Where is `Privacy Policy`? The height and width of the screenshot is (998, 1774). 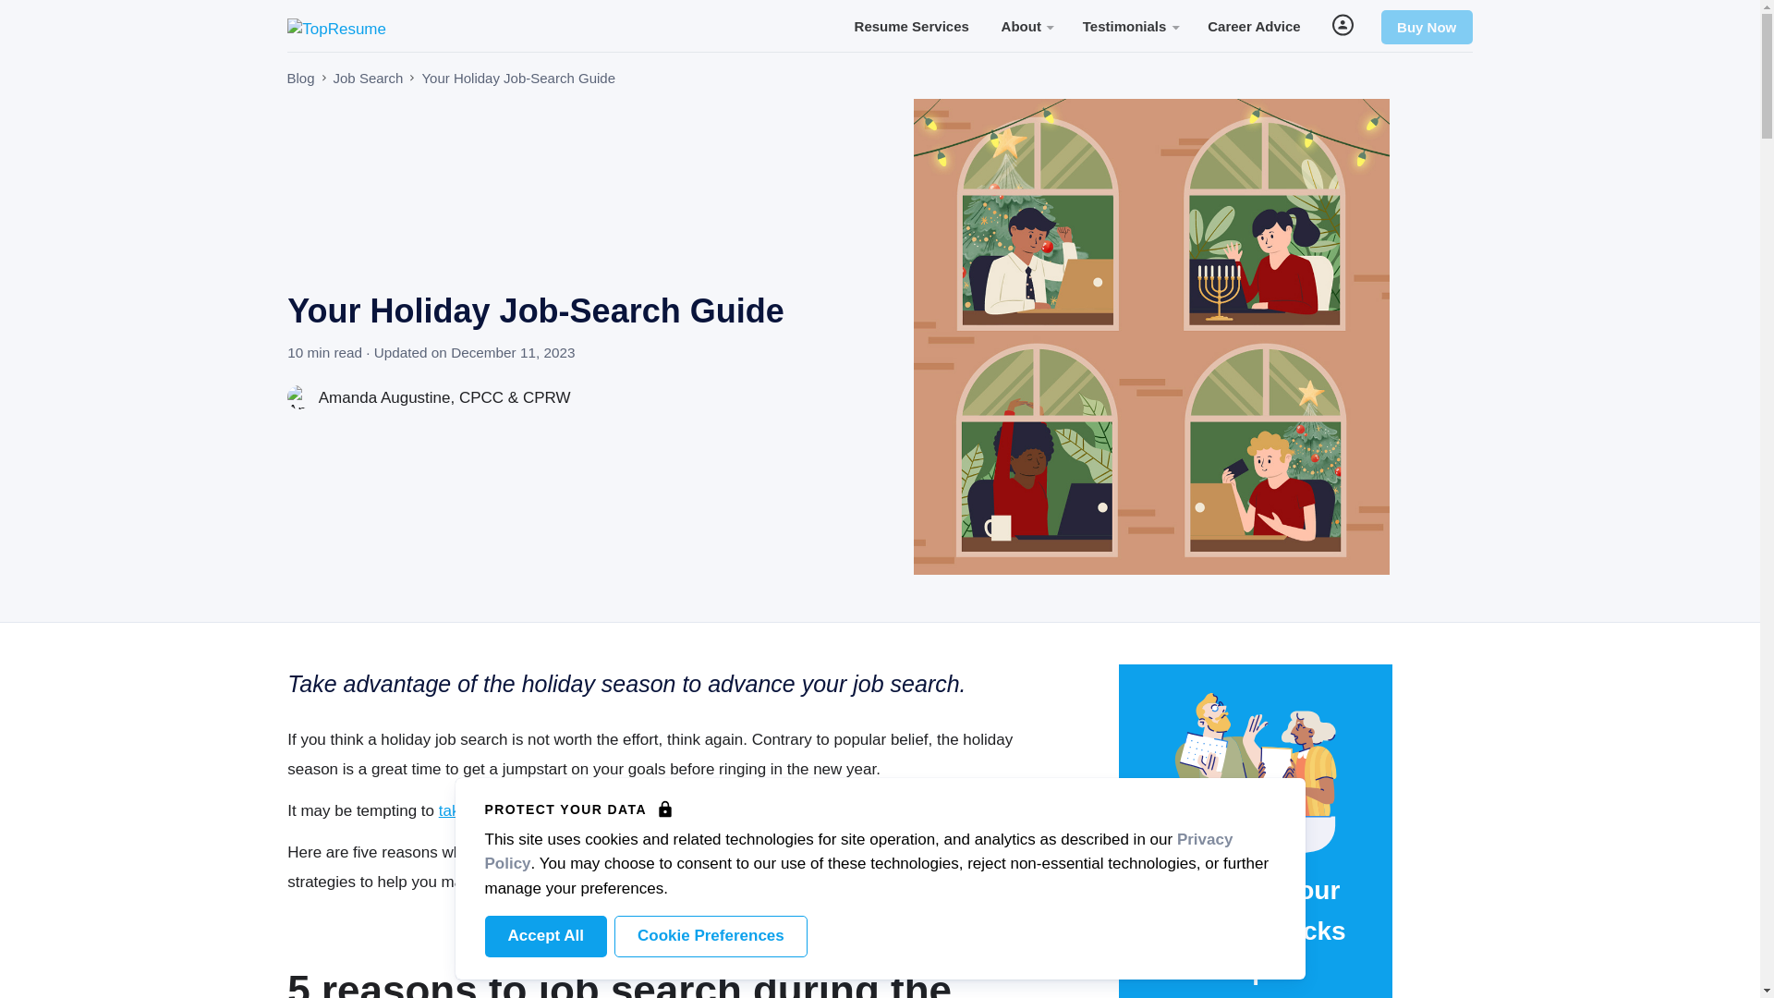 Privacy Policy is located at coordinates (858, 850).